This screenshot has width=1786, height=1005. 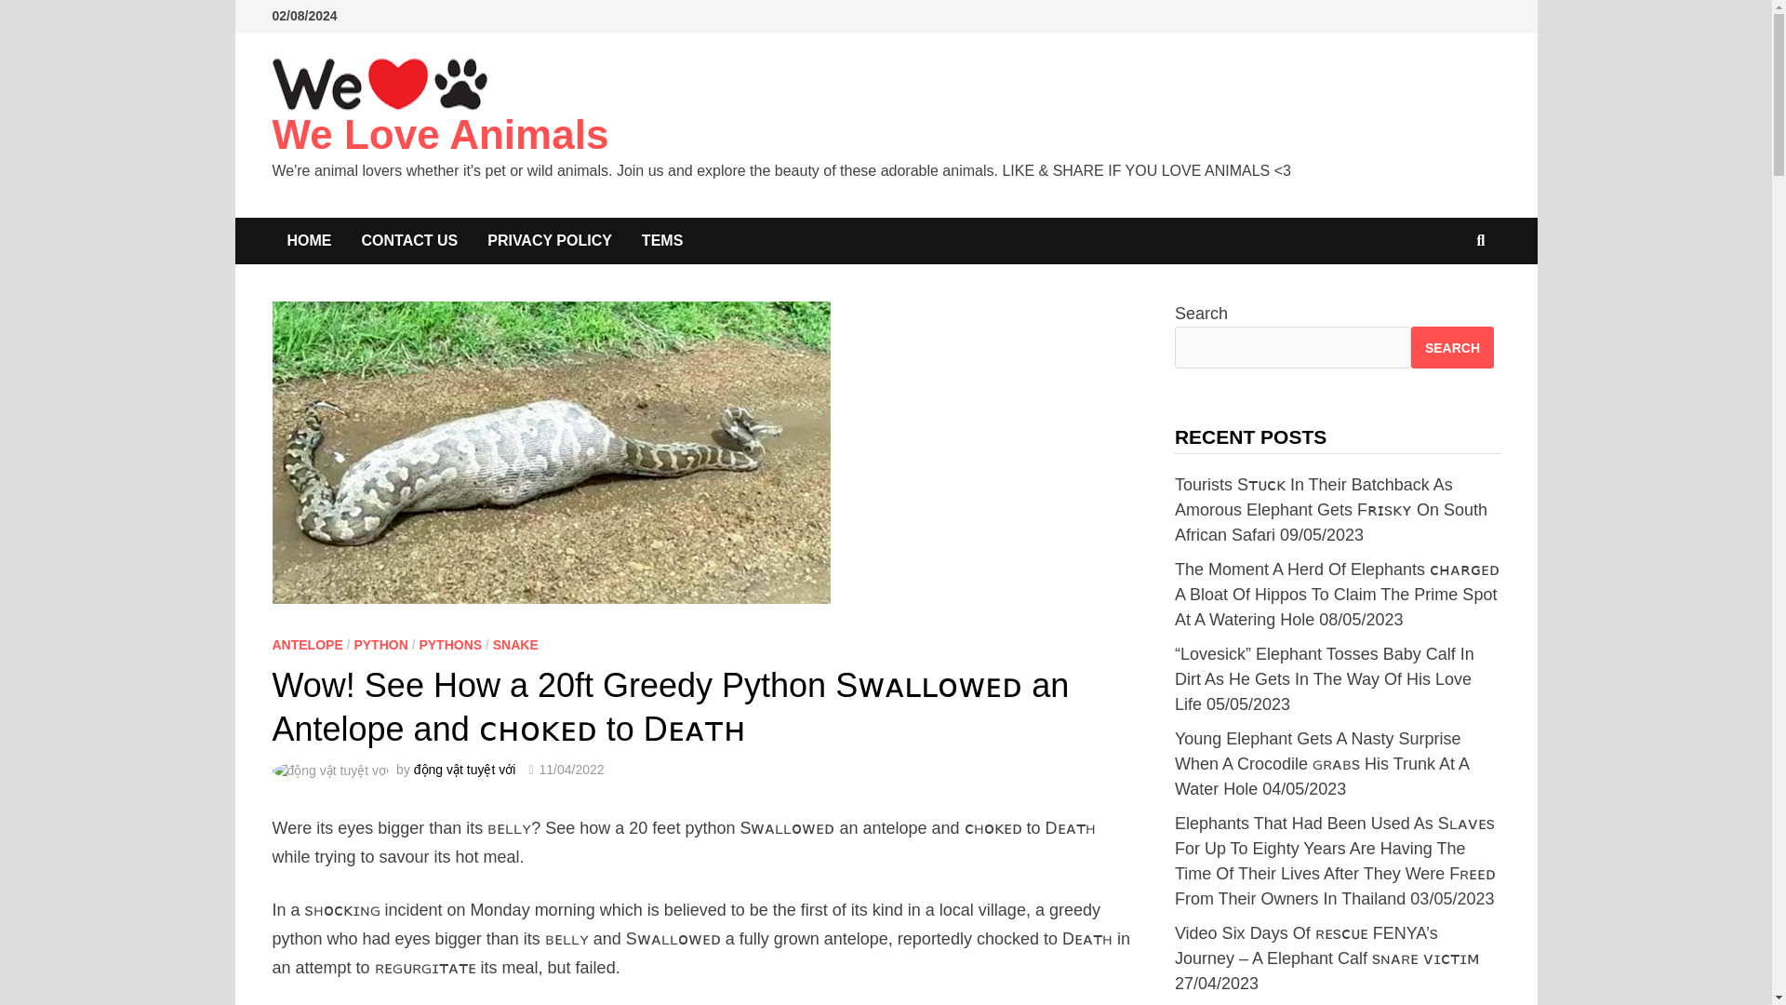 What do you see at coordinates (439, 134) in the screenshot?
I see `We Love Animals` at bounding box center [439, 134].